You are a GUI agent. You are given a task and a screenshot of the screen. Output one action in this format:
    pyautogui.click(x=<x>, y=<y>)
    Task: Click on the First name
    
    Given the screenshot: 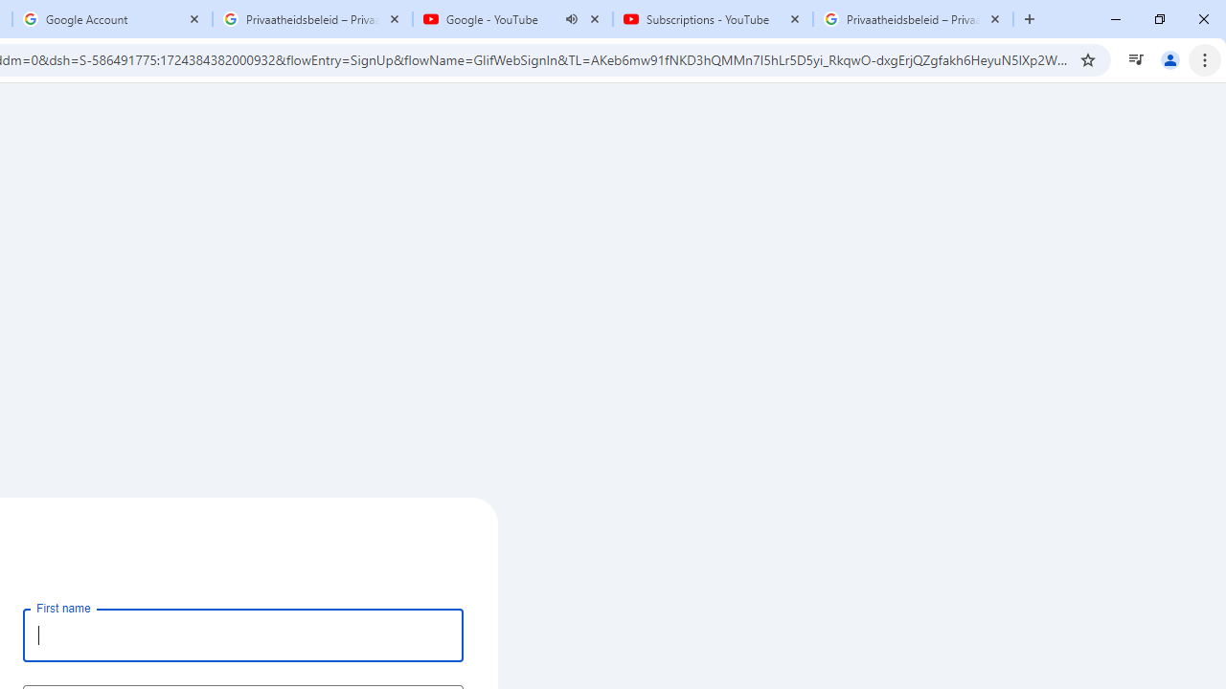 What is the action you would take?
    pyautogui.click(x=243, y=634)
    